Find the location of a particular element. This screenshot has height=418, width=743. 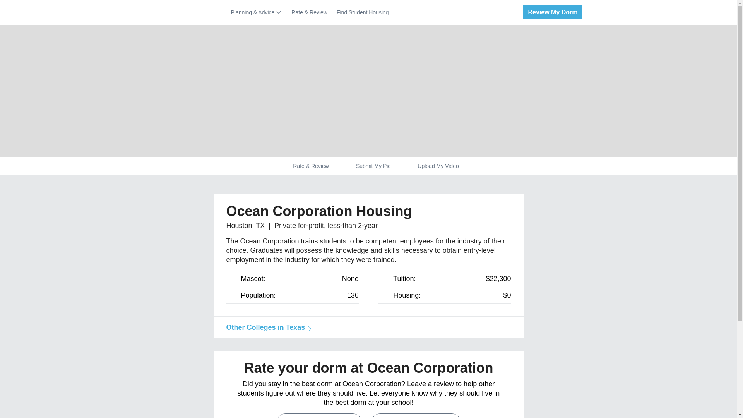

Other Colleges in Texas is located at coordinates (267, 327).